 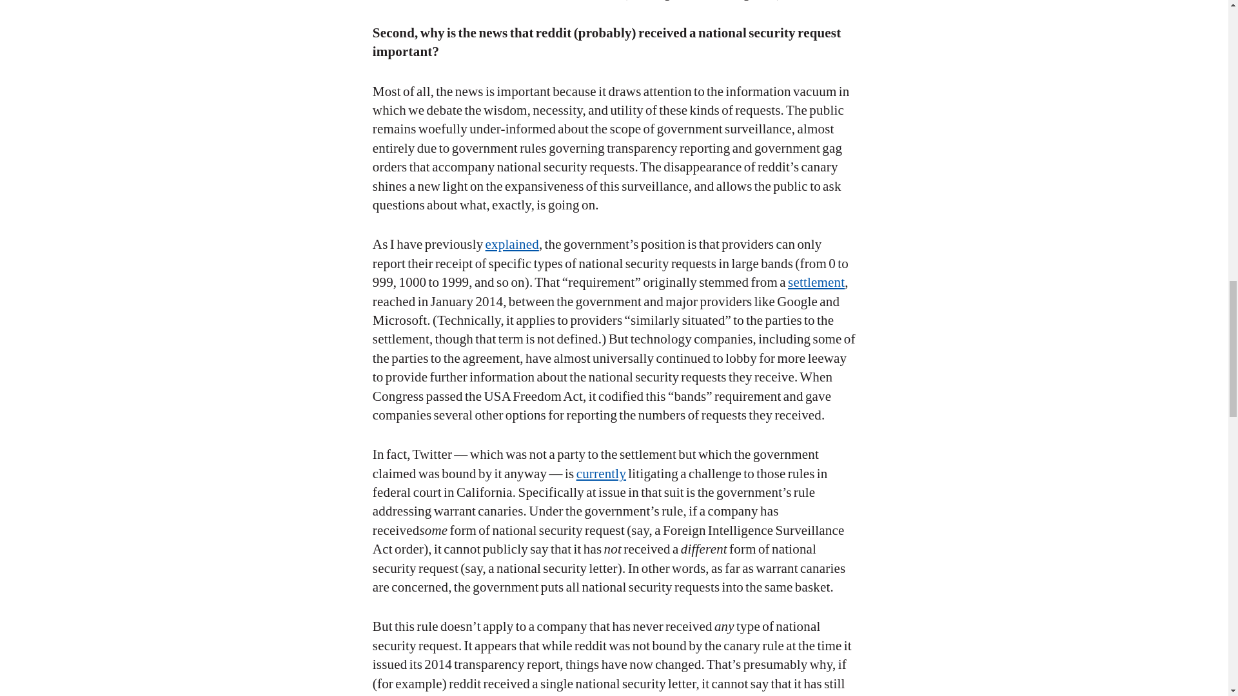 What do you see at coordinates (601, 473) in the screenshot?
I see `currently` at bounding box center [601, 473].